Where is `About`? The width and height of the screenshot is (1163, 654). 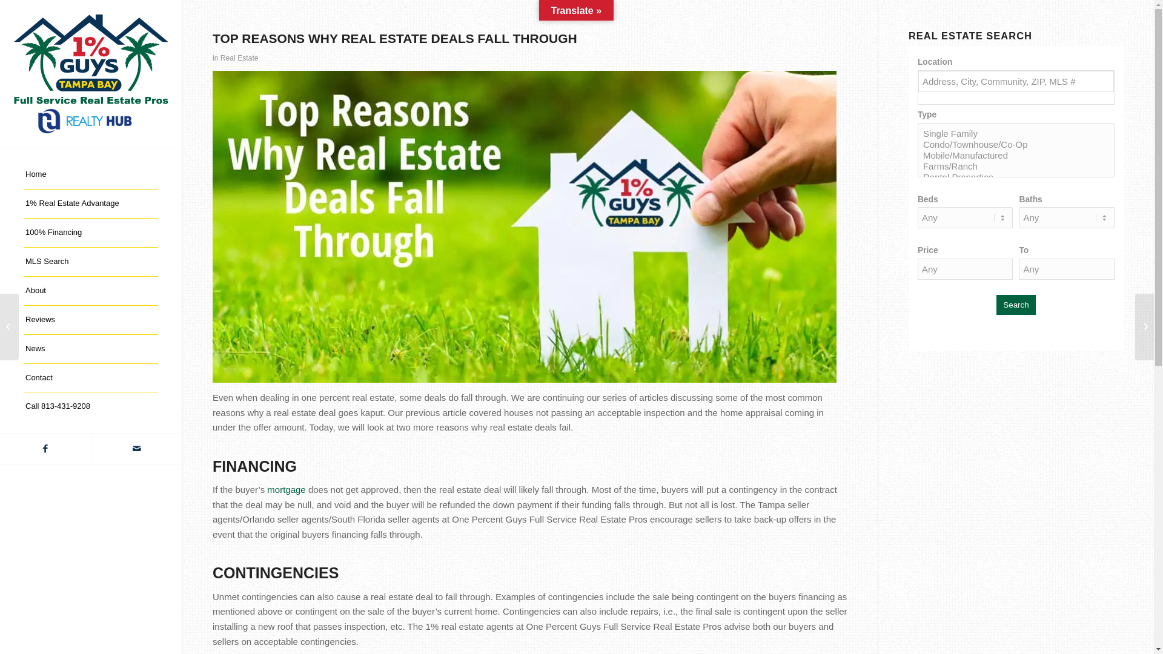
About is located at coordinates (91, 291).